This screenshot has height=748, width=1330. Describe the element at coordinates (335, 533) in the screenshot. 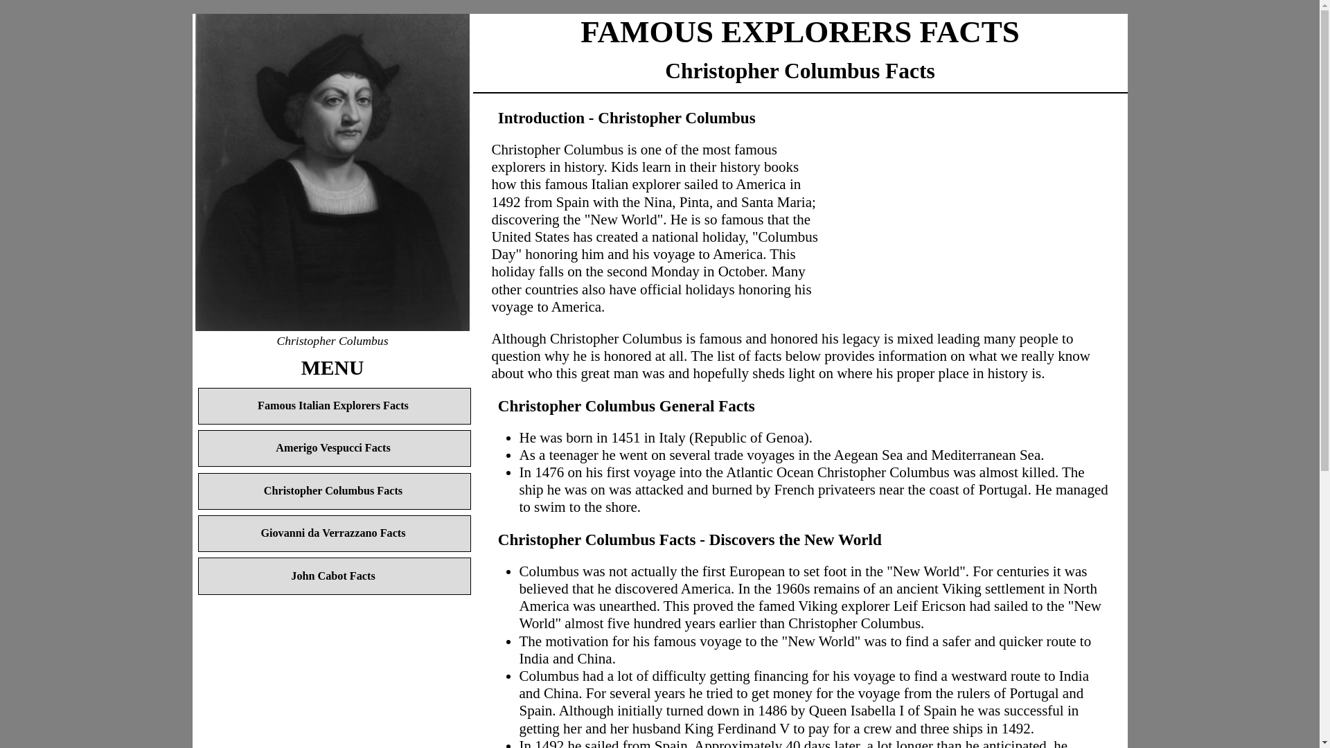

I see `Giovanni da Verrazzano Facts` at that location.